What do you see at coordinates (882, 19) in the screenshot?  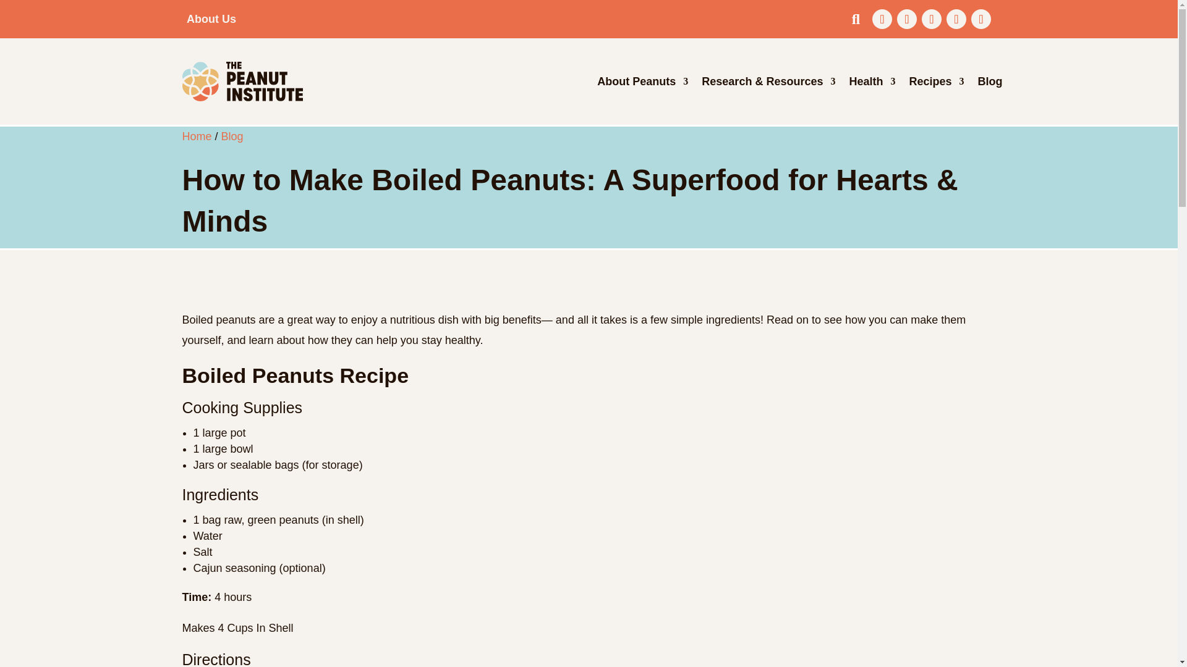 I see `Follow on Facebook` at bounding box center [882, 19].